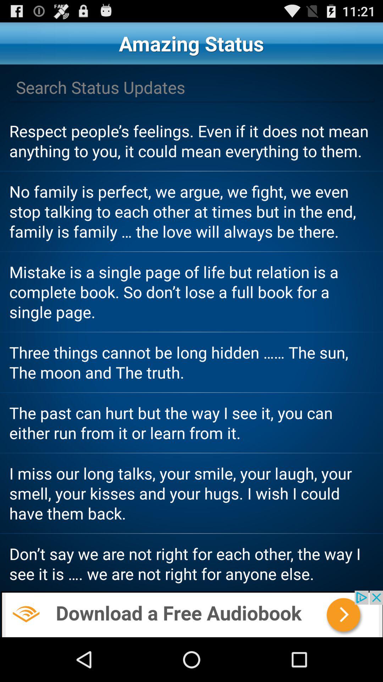  Describe the element at coordinates (191, 87) in the screenshot. I see `search page` at that location.